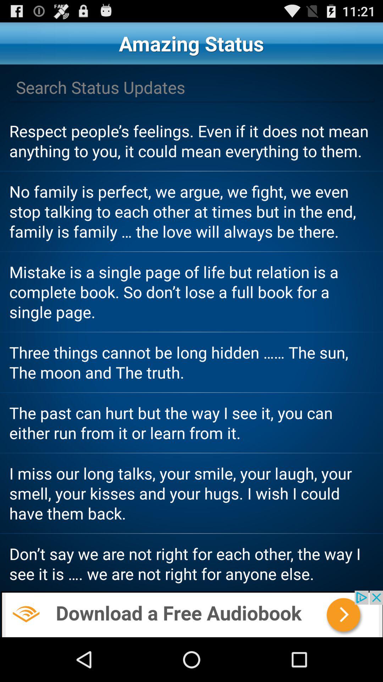  Describe the element at coordinates (191, 87) in the screenshot. I see `search page` at that location.